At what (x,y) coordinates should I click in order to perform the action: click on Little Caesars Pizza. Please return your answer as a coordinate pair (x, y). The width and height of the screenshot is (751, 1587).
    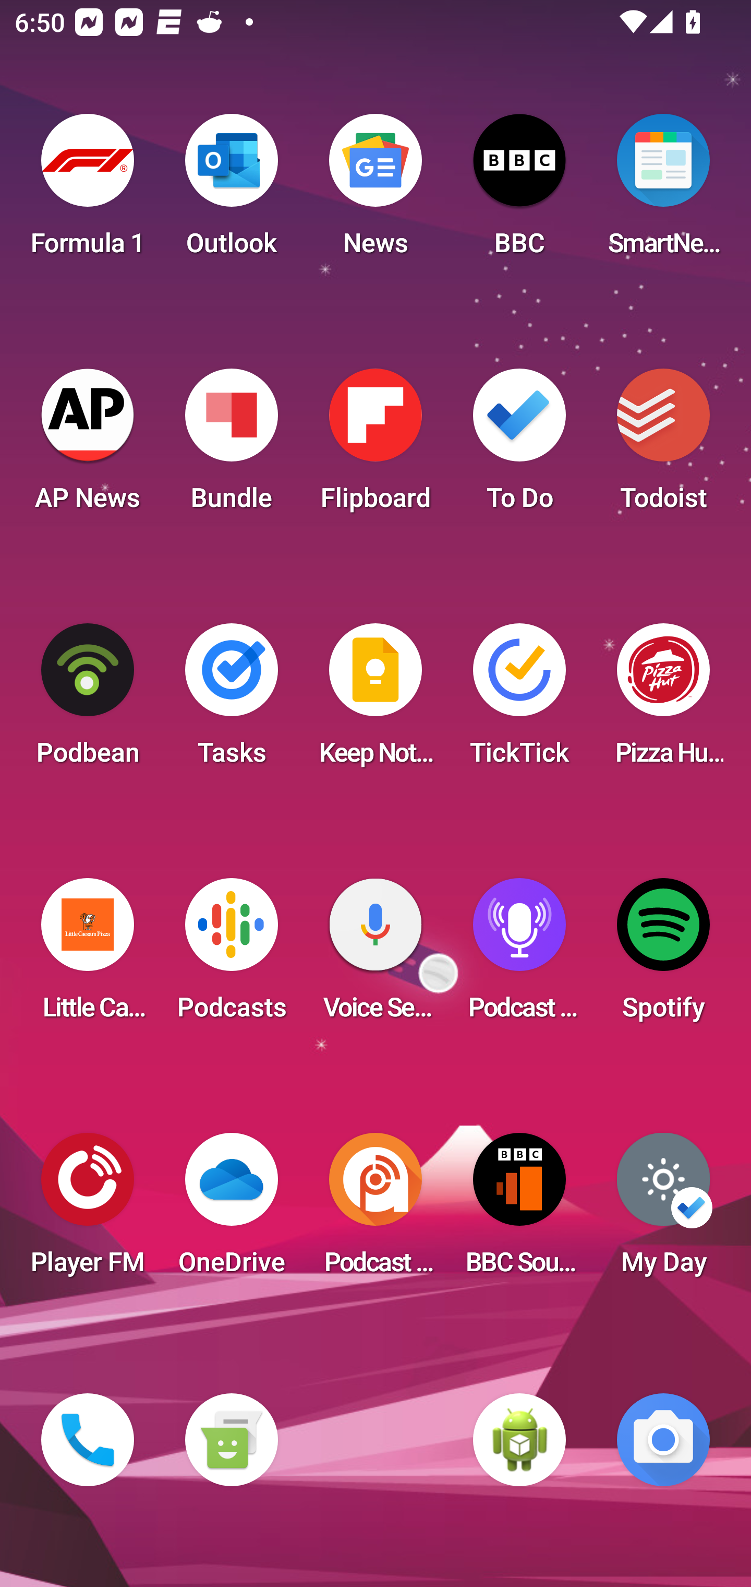
    Looking at the image, I should click on (88, 955).